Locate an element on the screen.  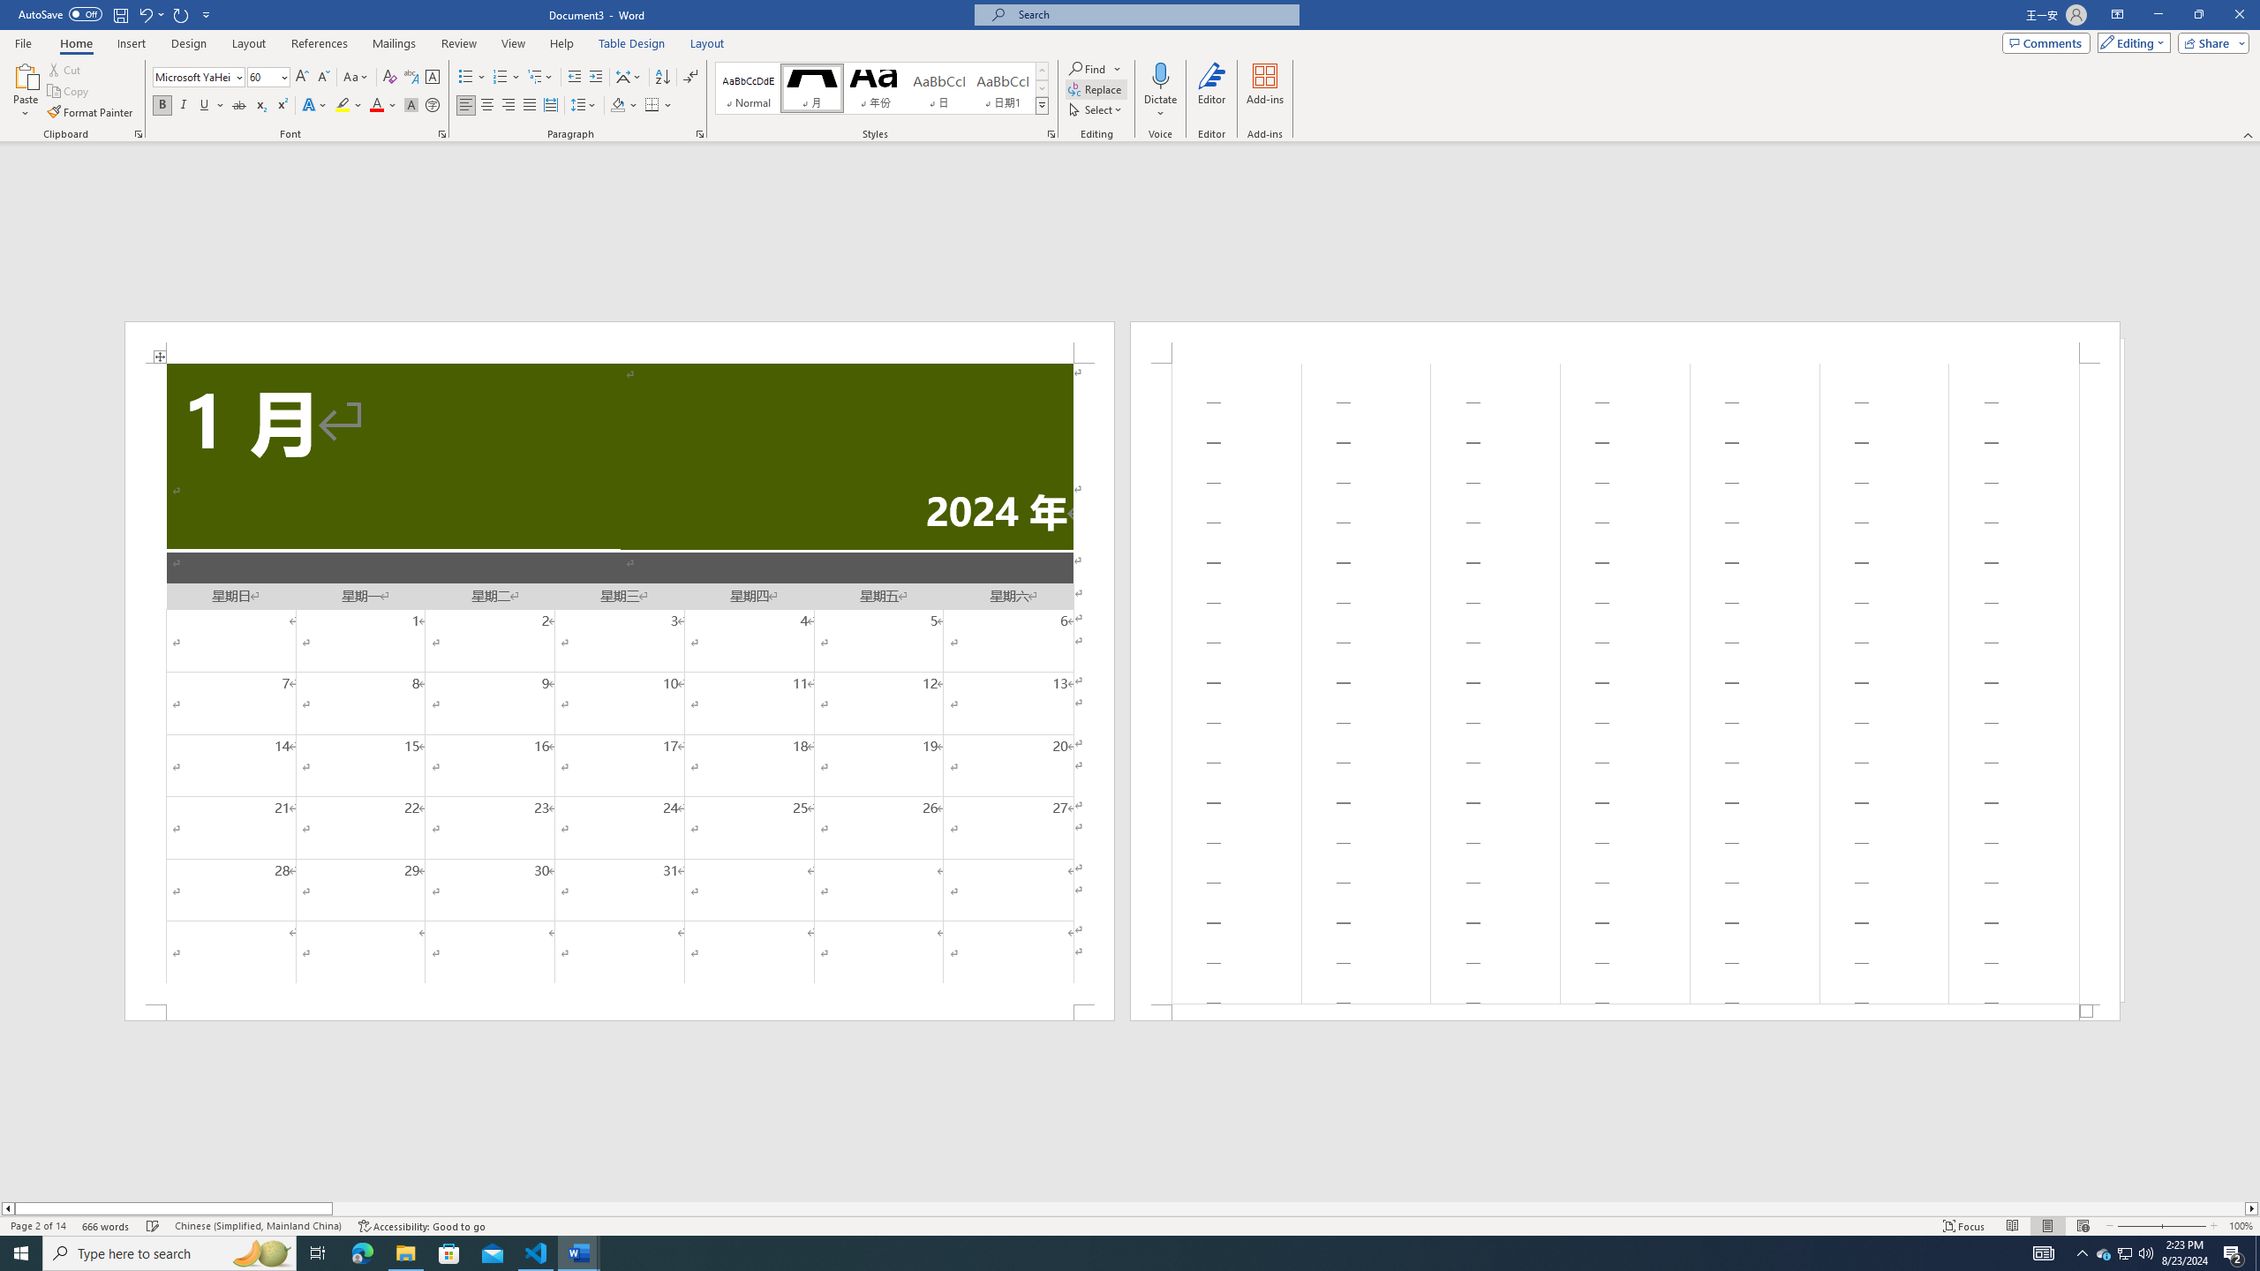
Paste is located at coordinates (26, 75).